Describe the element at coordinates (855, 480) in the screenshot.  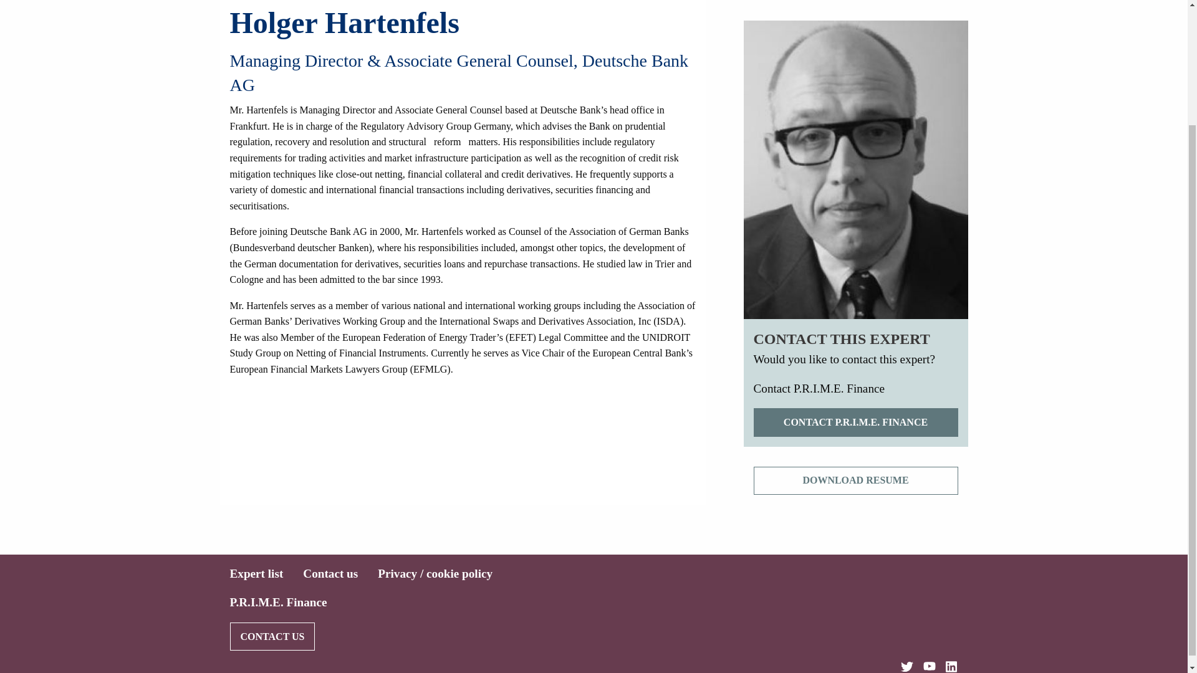
I see `DOWNLOAD RESUME` at that location.